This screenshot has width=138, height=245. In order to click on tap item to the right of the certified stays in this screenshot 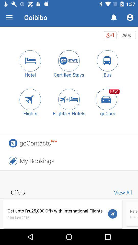, I will do `click(108, 61)`.